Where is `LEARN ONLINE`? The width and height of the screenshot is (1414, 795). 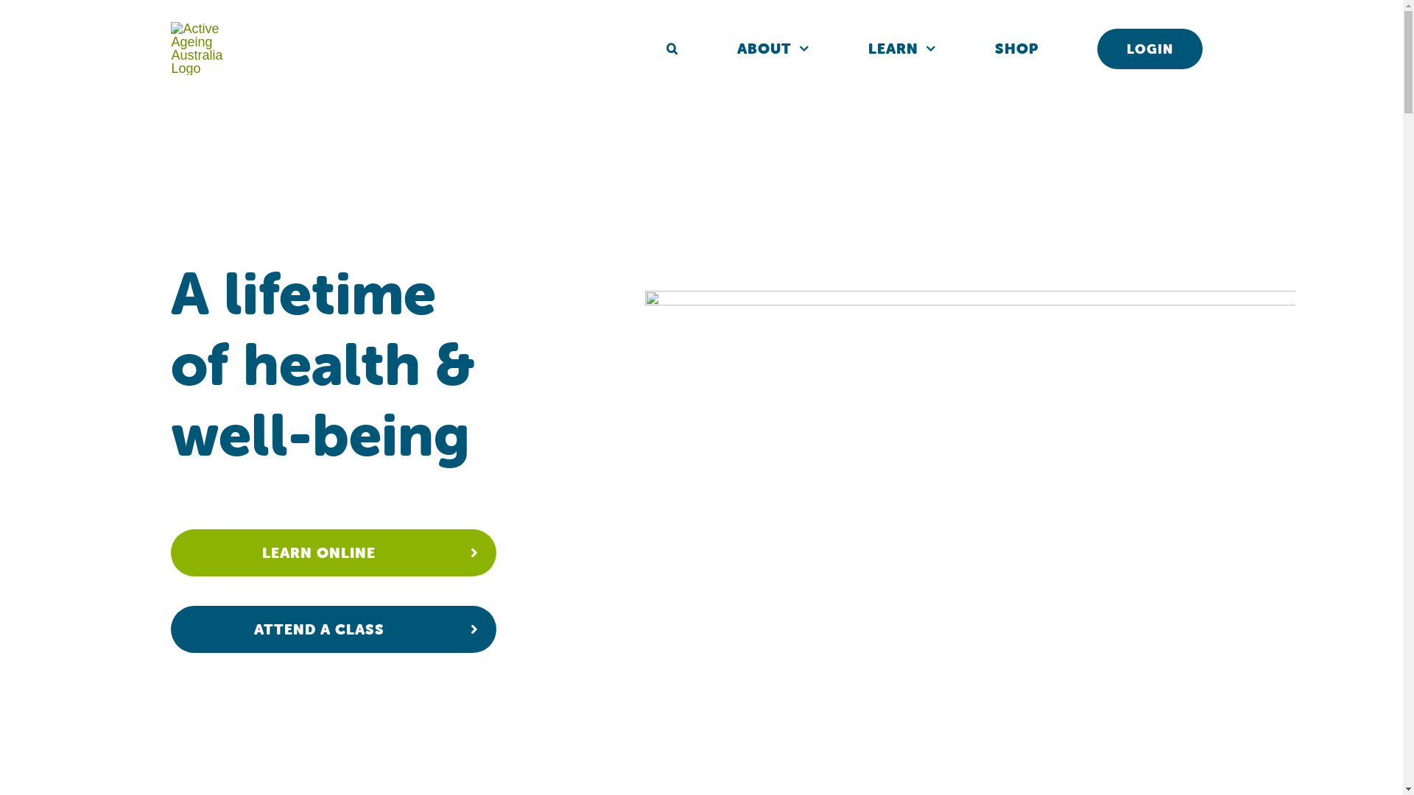 LEARN ONLINE is located at coordinates (334, 553).